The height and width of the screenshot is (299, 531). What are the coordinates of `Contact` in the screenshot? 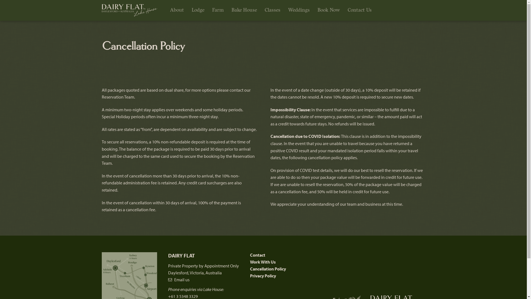 It's located at (258, 255).